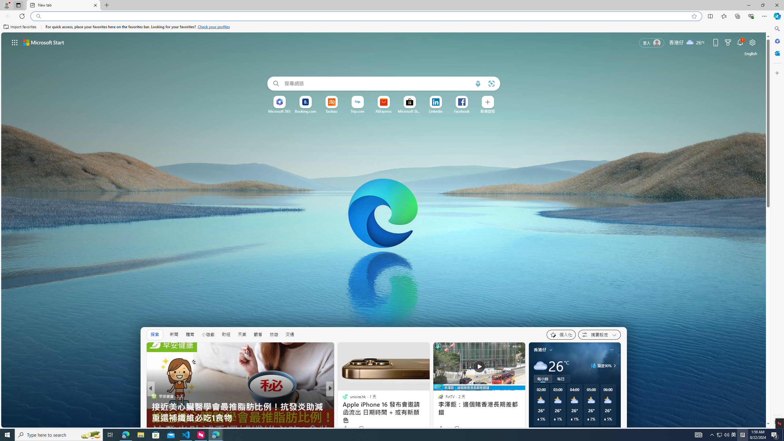 The width and height of the screenshot is (784, 441). I want to click on Class: weather-current-precipitation-glyph, so click(605, 419).